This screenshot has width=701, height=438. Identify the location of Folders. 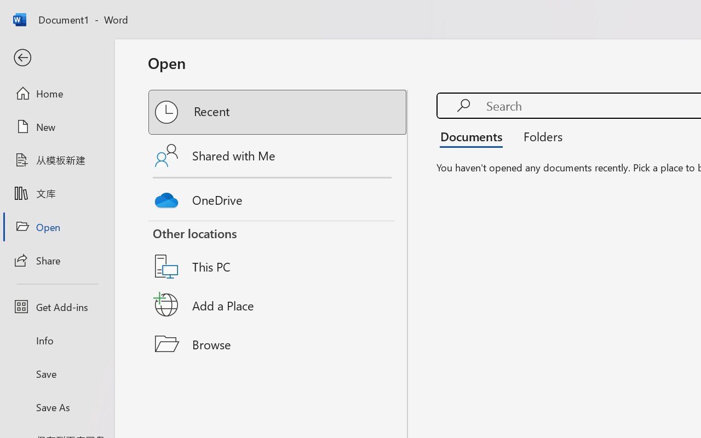
(539, 136).